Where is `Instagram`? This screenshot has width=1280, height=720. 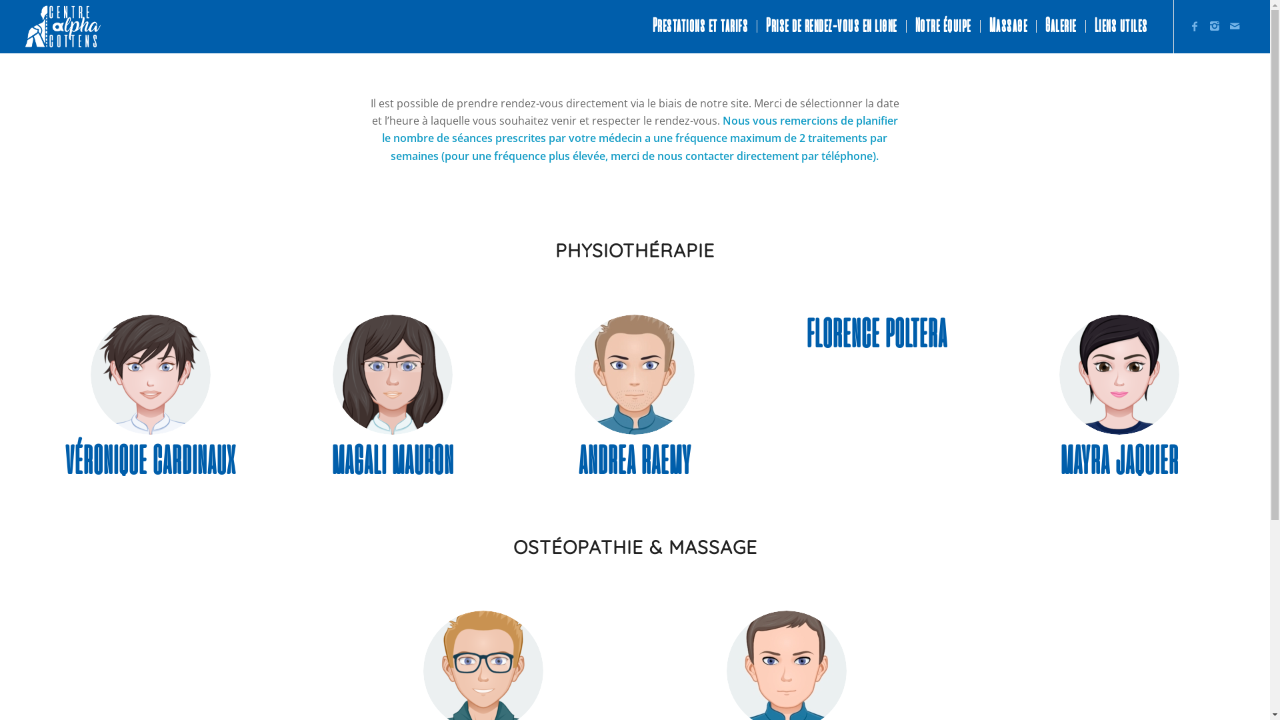
Instagram is located at coordinates (1215, 26).